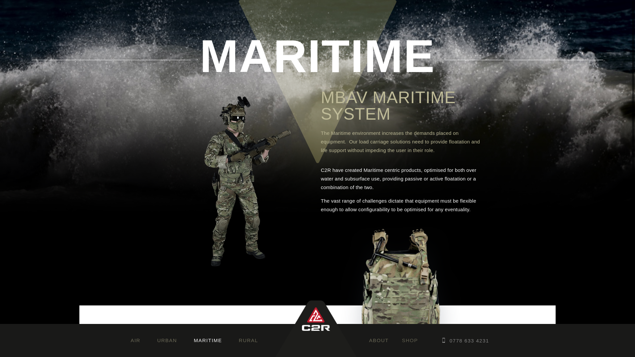 This screenshot has width=635, height=357. I want to click on SHOP, so click(410, 340).